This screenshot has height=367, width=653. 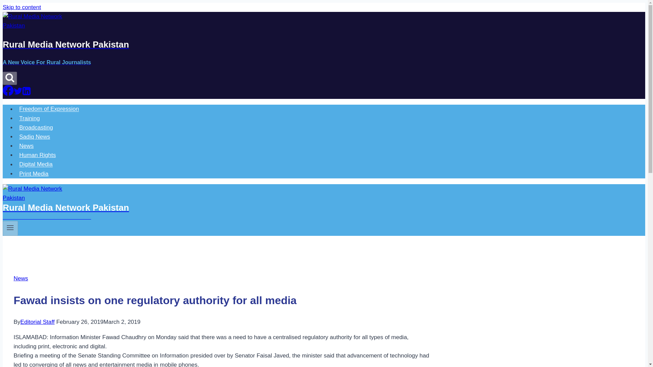 I want to click on Freedom of Expression, so click(x=49, y=109).